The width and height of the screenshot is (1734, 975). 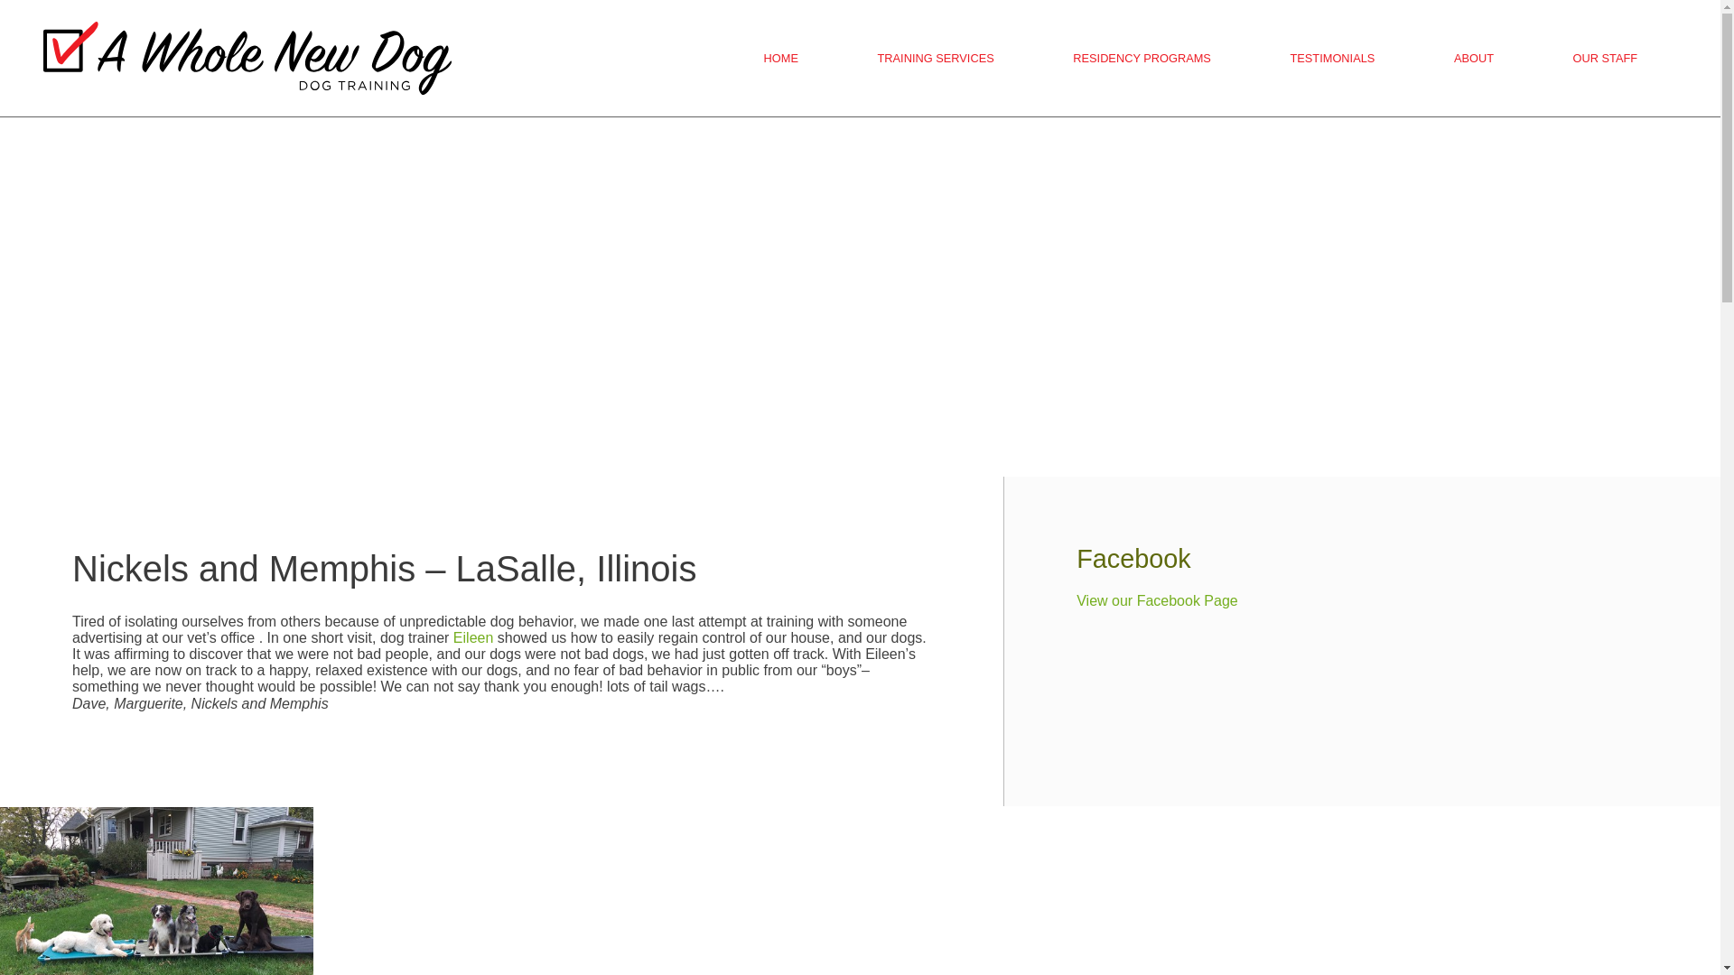 I want to click on HOME, so click(x=780, y=58).